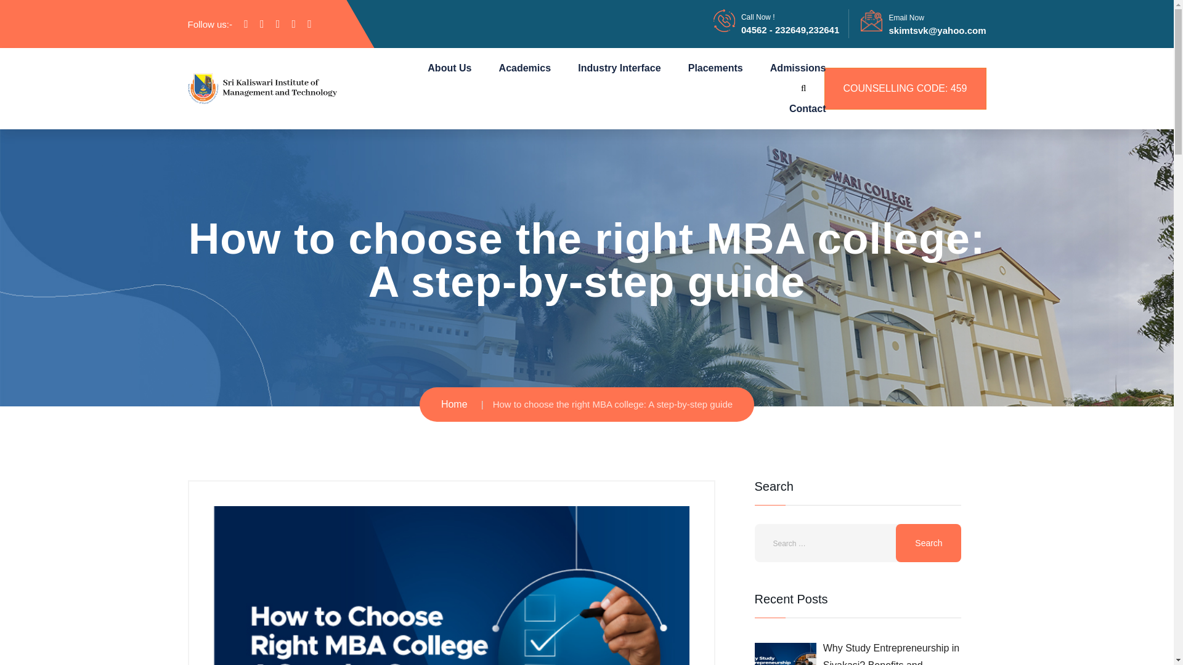 This screenshot has width=1183, height=665. I want to click on 04562 - 232649,232641, so click(790, 30).